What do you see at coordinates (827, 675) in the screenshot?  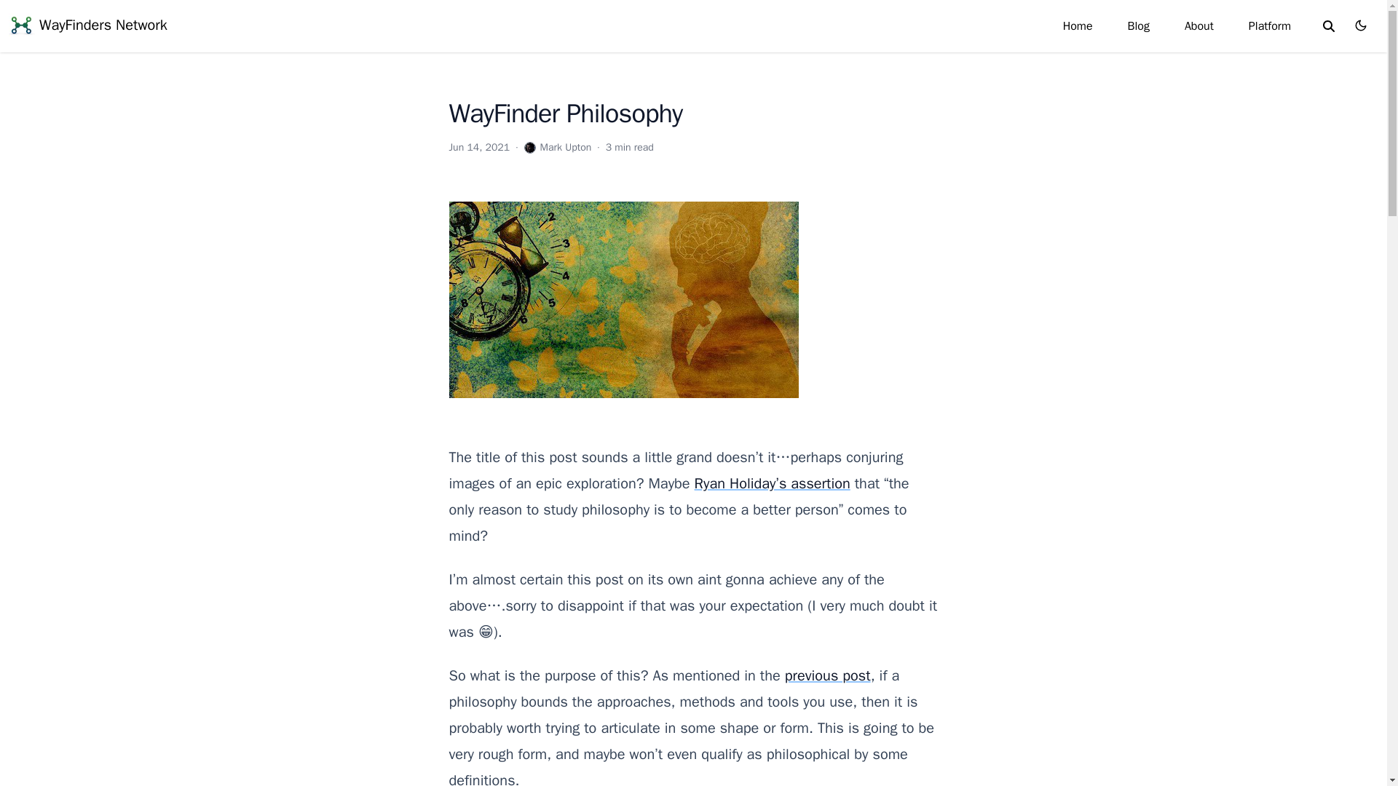 I see `previous post` at bounding box center [827, 675].